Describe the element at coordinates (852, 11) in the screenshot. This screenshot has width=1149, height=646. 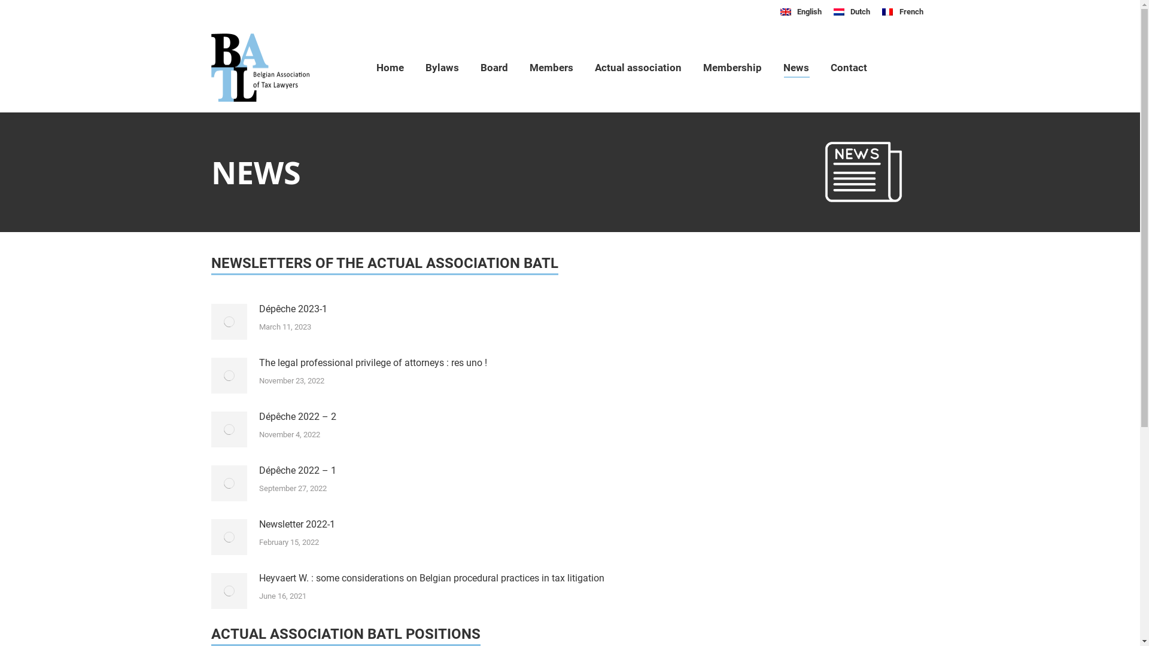
I see `Dutch` at that location.